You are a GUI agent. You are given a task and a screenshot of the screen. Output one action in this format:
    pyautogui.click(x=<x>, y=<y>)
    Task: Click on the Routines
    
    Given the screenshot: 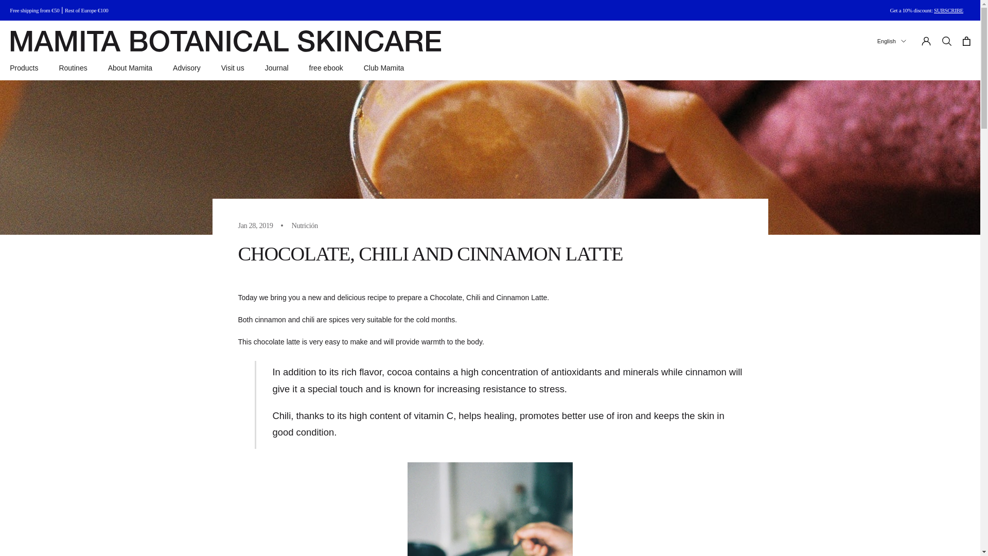 What is the action you would take?
    pyautogui.click(x=72, y=68)
    